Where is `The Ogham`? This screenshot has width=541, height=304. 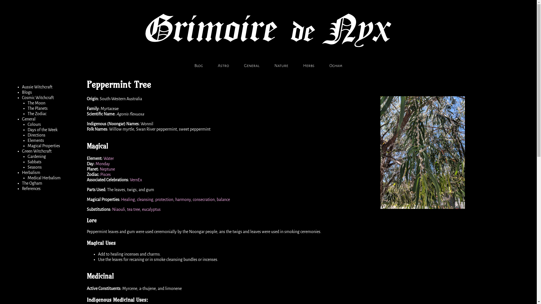 The Ogham is located at coordinates (32, 183).